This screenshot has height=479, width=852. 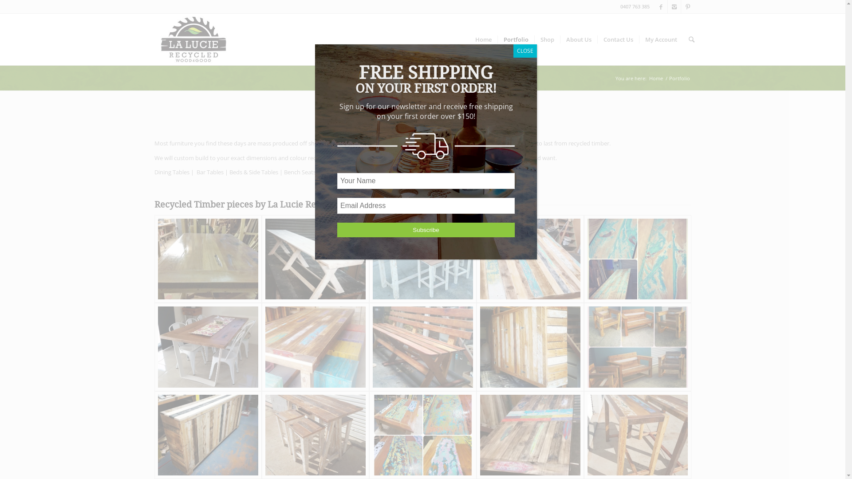 What do you see at coordinates (674, 7) in the screenshot?
I see `Instagram` at bounding box center [674, 7].